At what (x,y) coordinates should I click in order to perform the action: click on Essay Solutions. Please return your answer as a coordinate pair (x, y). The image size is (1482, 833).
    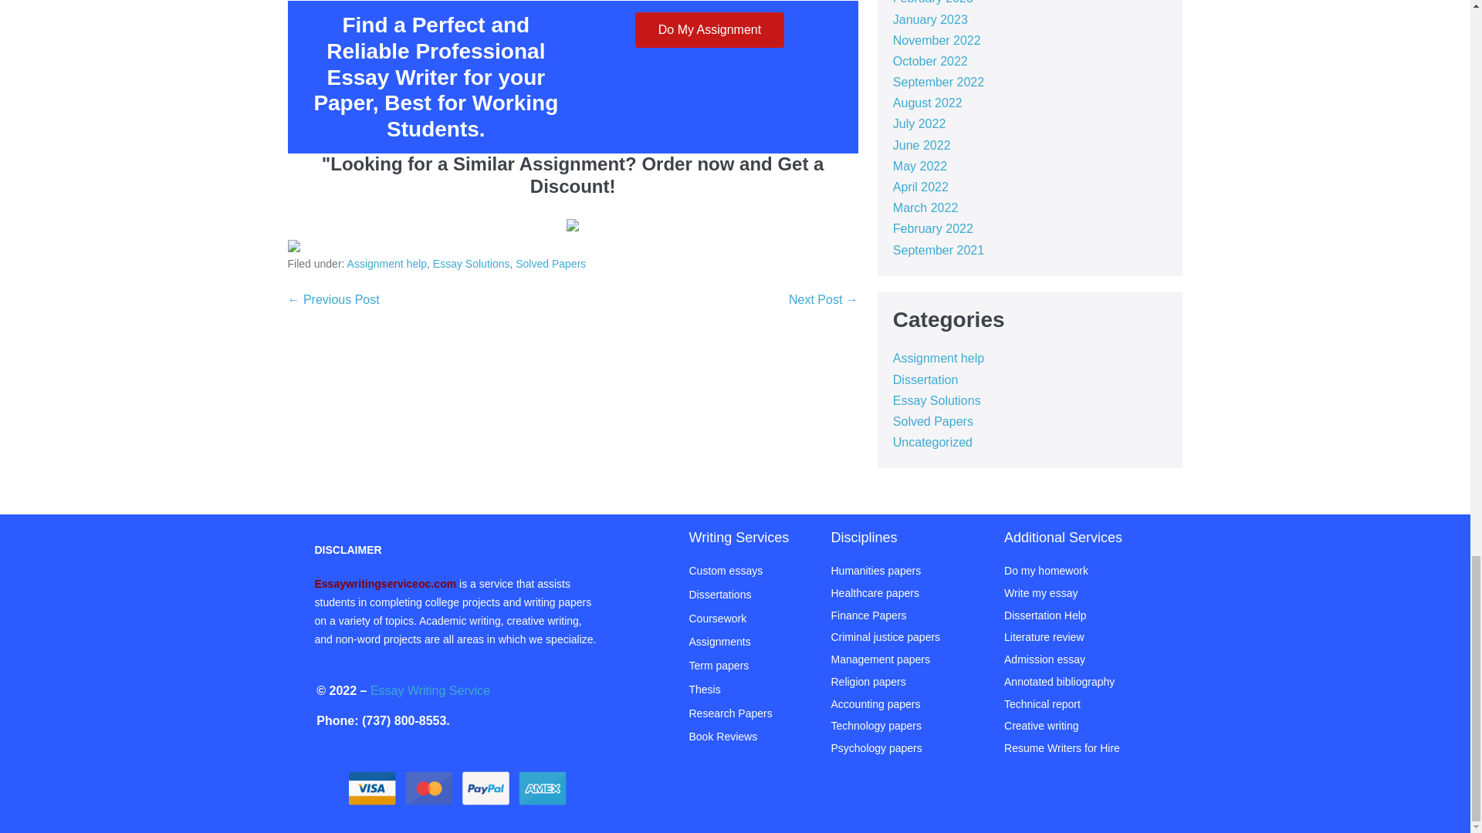
    Looking at the image, I should click on (471, 263).